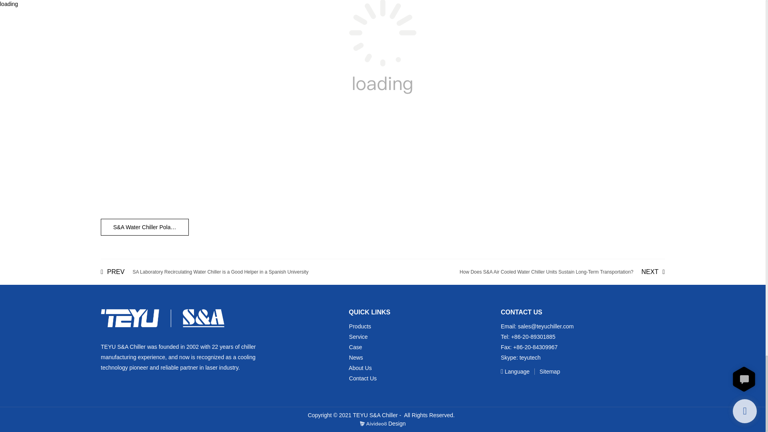 Image resolution: width=768 pixels, height=432 pixels. What do you see at coordinates (546, 371) in the screenshot?
I see `Sitemap` at bounding box center [546, 371].